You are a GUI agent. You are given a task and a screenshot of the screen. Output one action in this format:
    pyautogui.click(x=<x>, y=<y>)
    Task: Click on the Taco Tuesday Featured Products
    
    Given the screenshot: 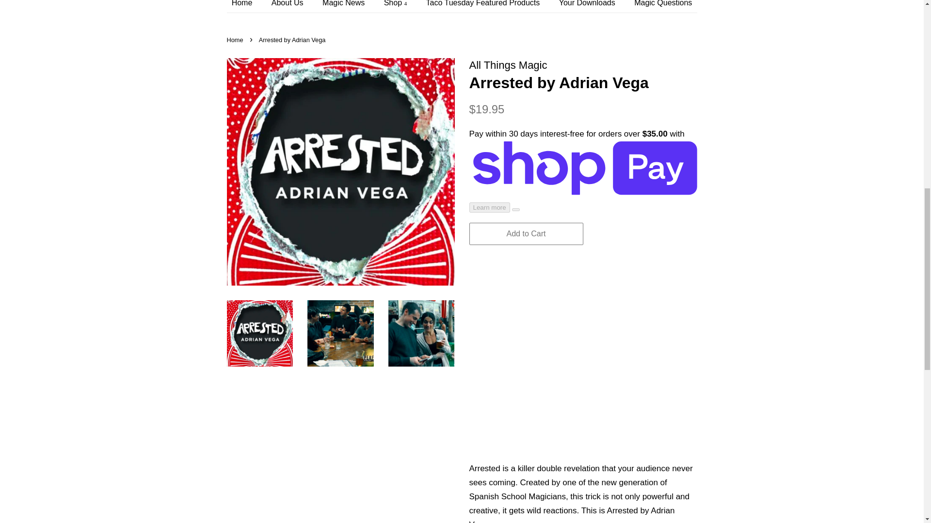 What is the action you would take?
    pyautogui.click(x=484, y=6)
    